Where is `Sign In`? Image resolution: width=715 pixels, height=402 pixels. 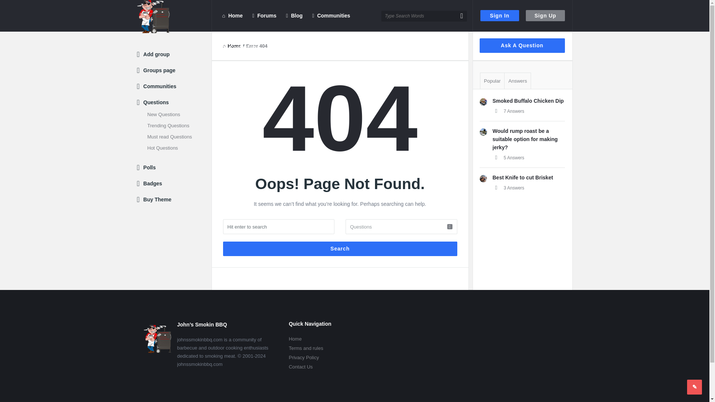 Sign In is located at coordinates (500, 16).